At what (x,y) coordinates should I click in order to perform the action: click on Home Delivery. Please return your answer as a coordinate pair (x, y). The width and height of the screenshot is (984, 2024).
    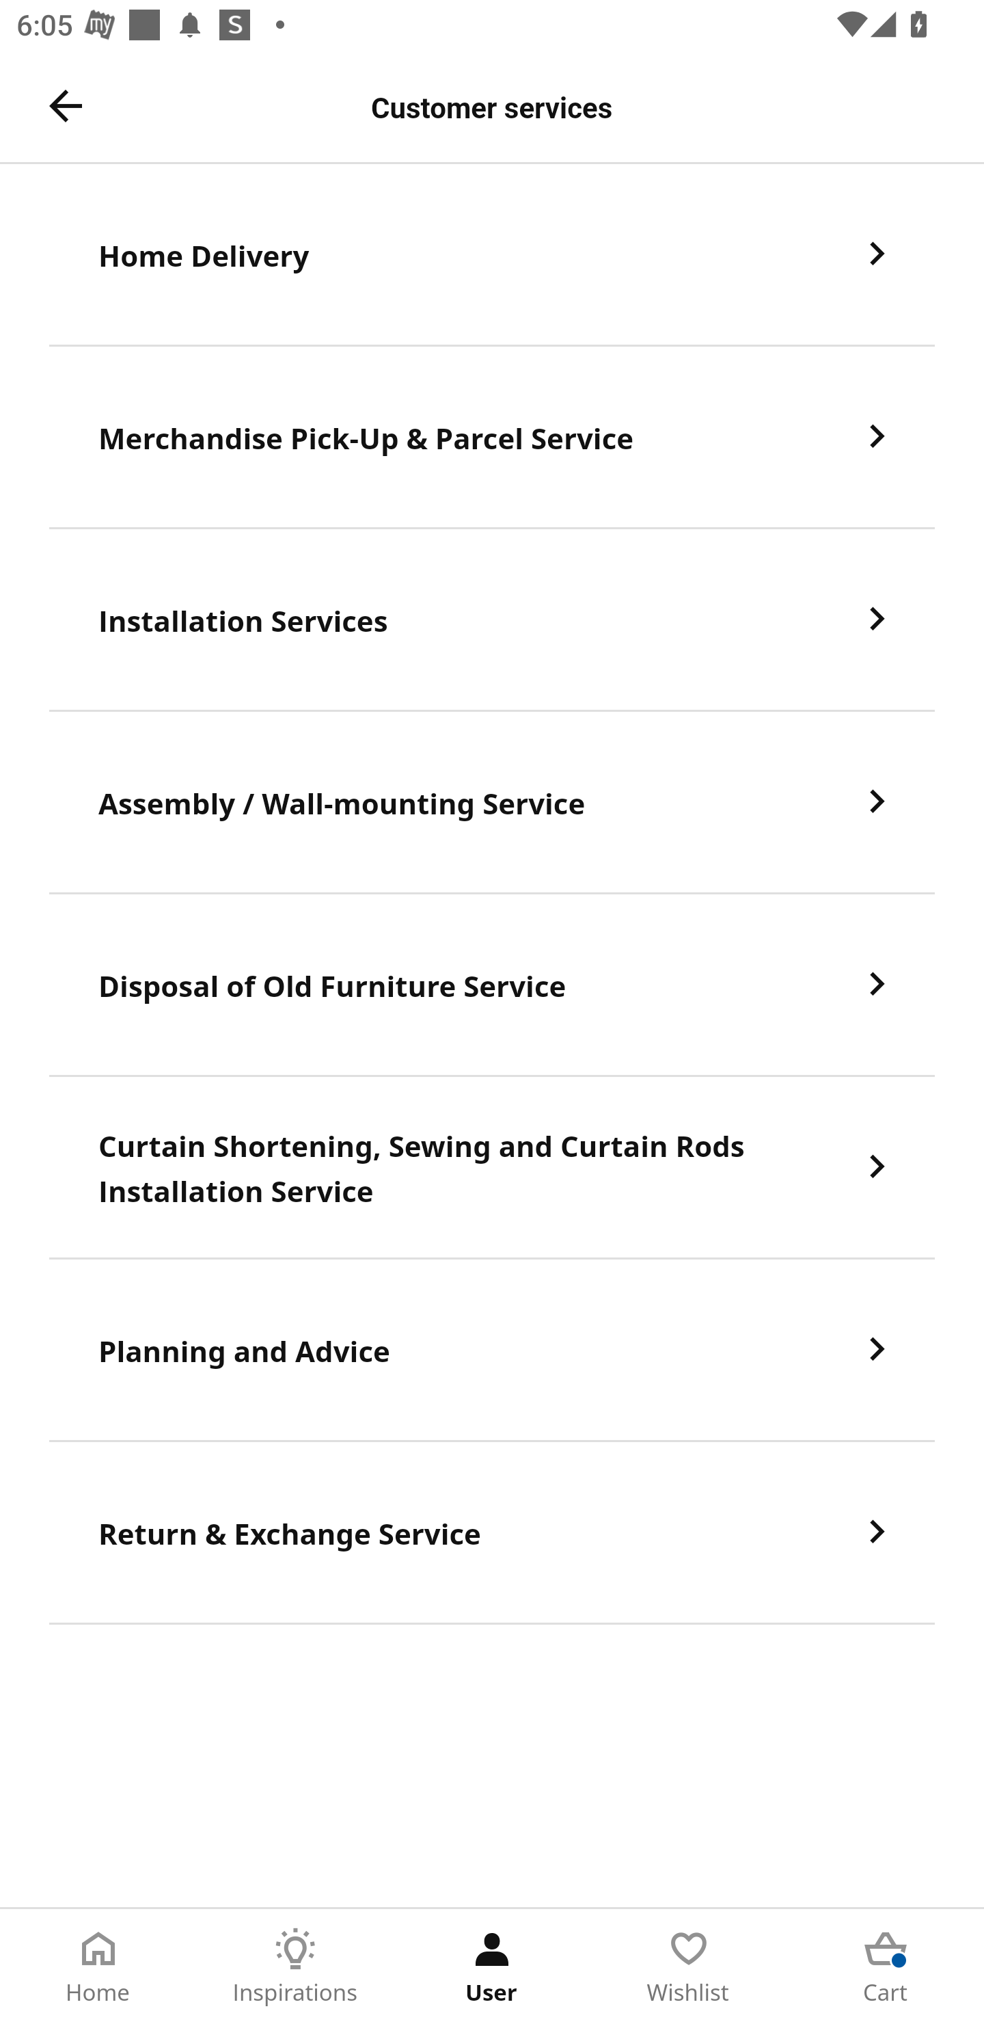
    Looking at the image, I should click on (492, 254).